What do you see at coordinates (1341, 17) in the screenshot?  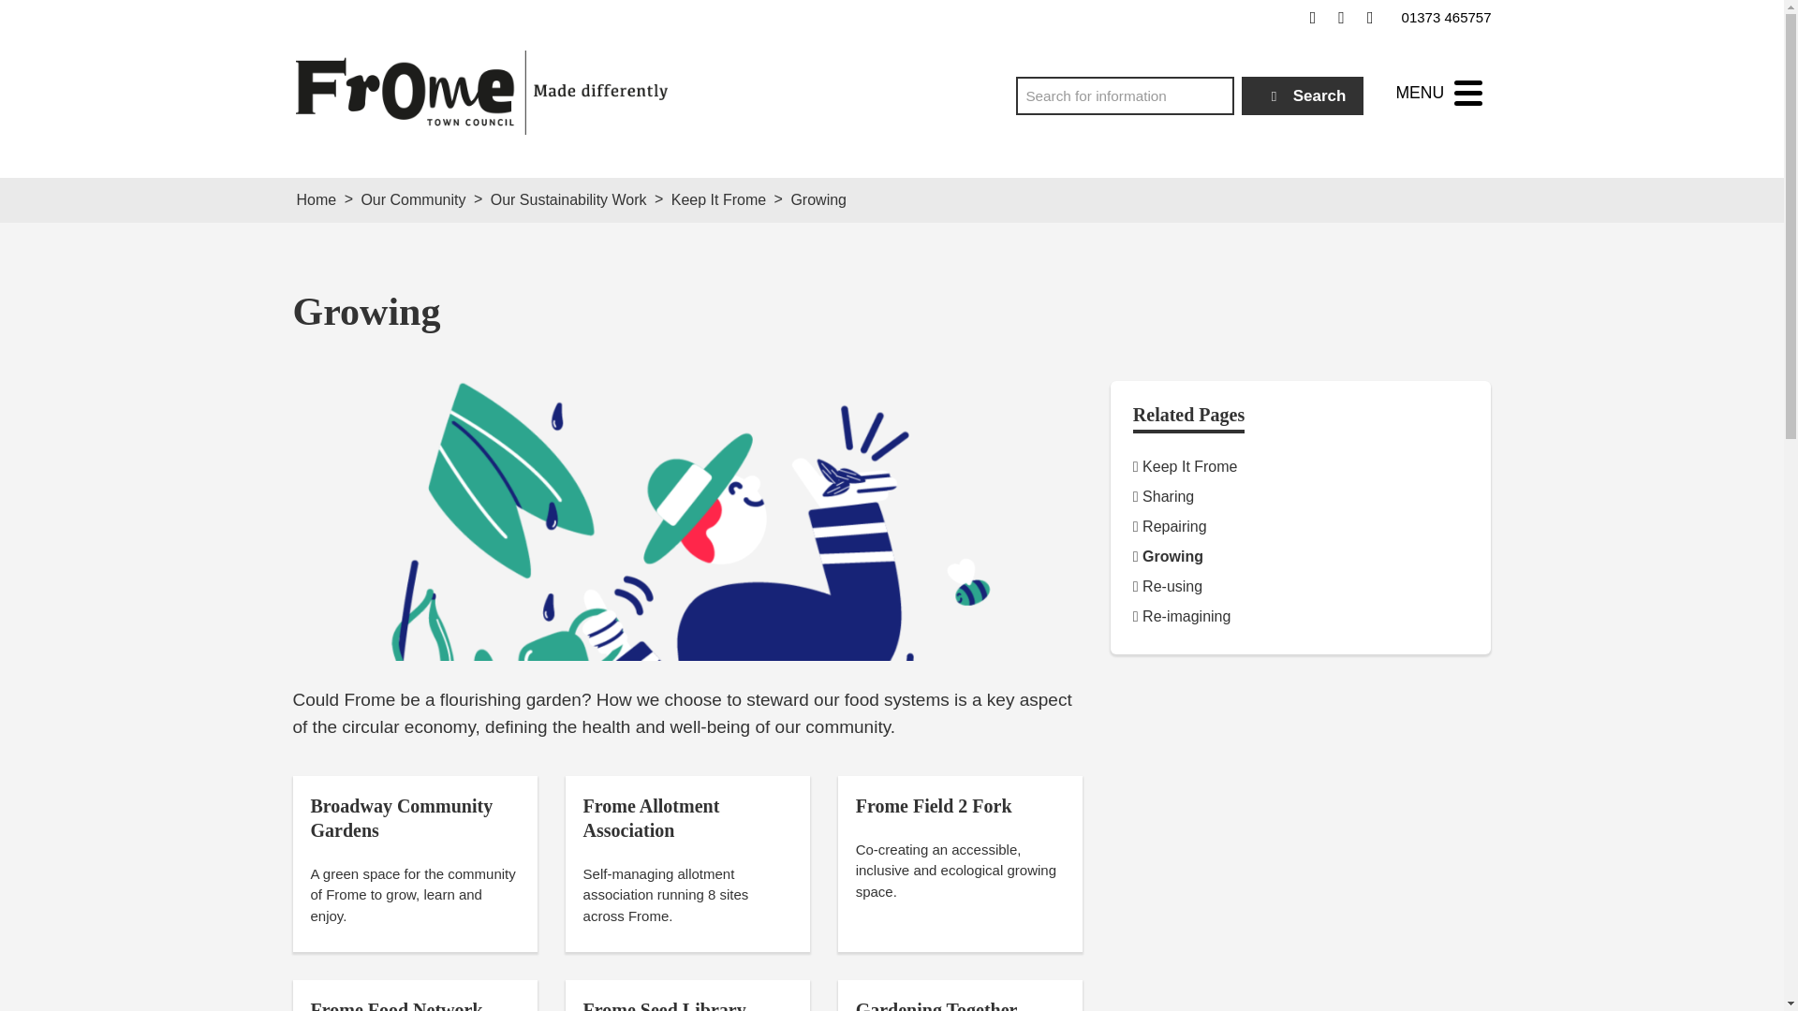 I see `Frome Town Council's Twitter` at bounding box center [1341, 17].